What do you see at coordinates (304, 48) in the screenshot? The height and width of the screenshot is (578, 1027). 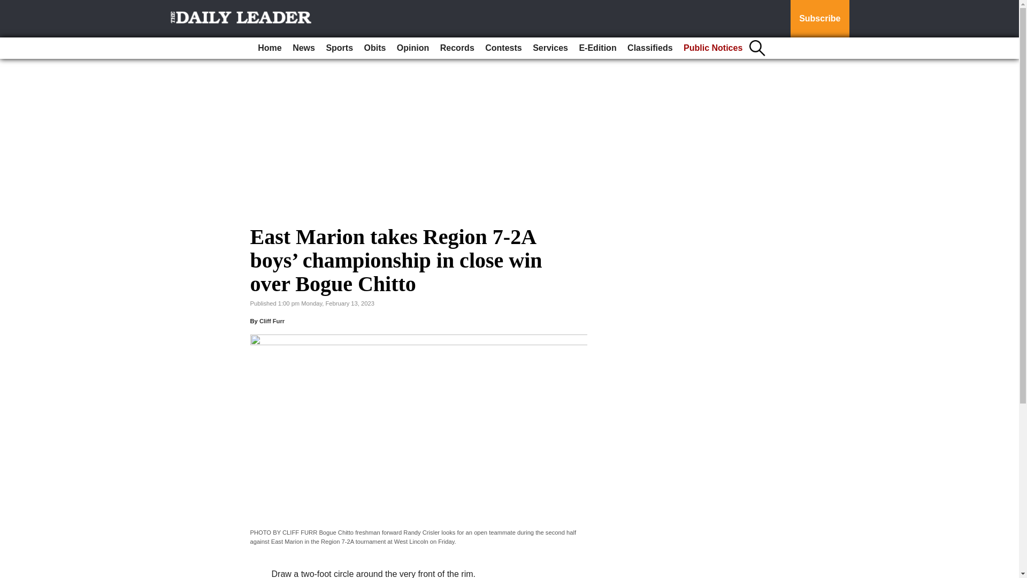 I see `News` at bounding box center [304, 48].